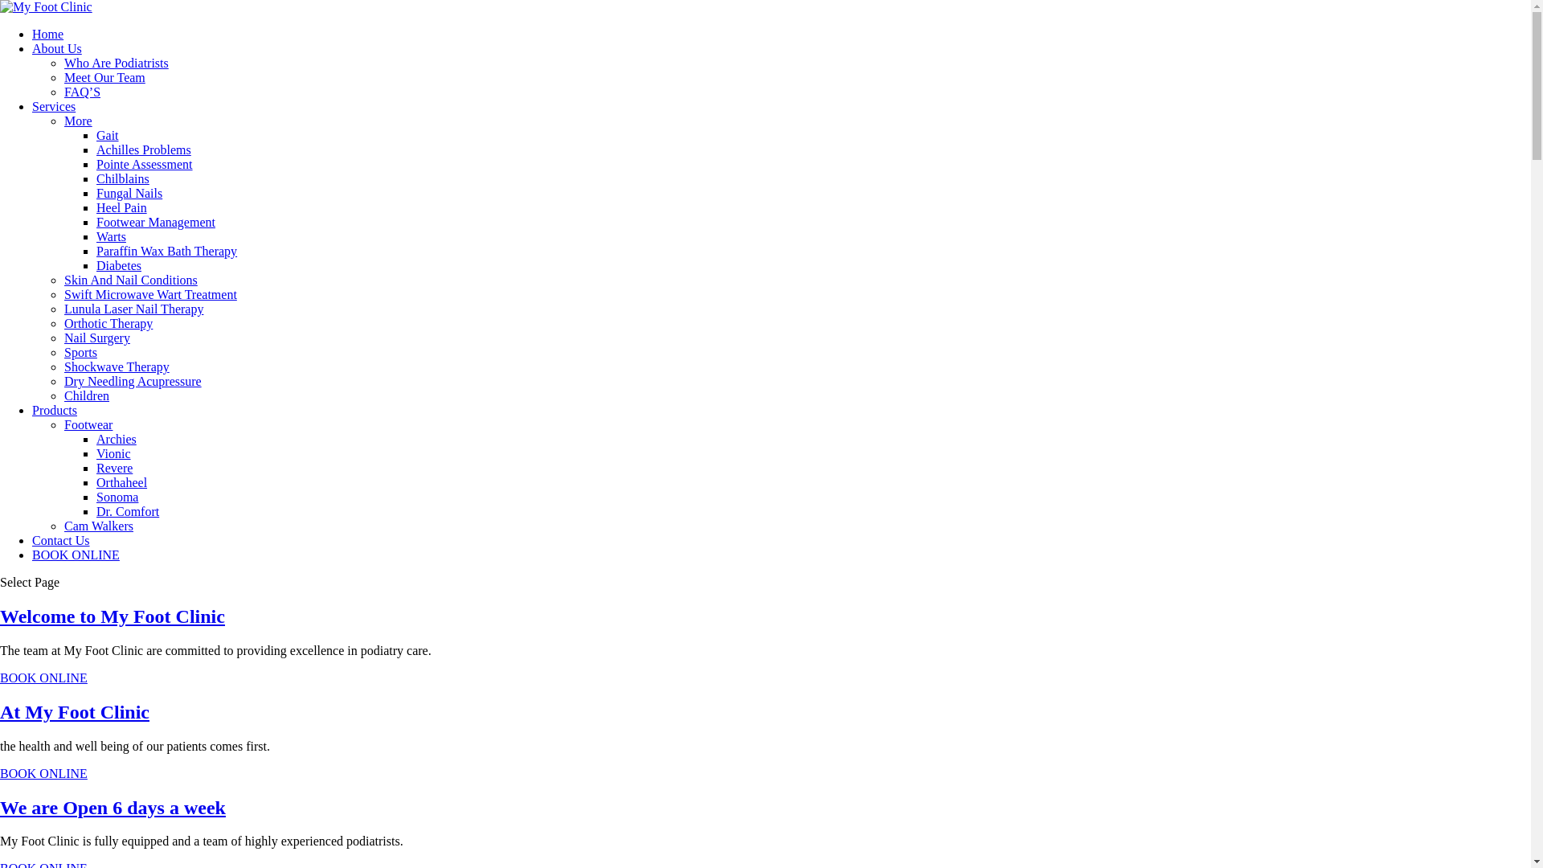 The width and height of the screenshot is (1543, 868). I want to click on Revere, so click(114, 468).